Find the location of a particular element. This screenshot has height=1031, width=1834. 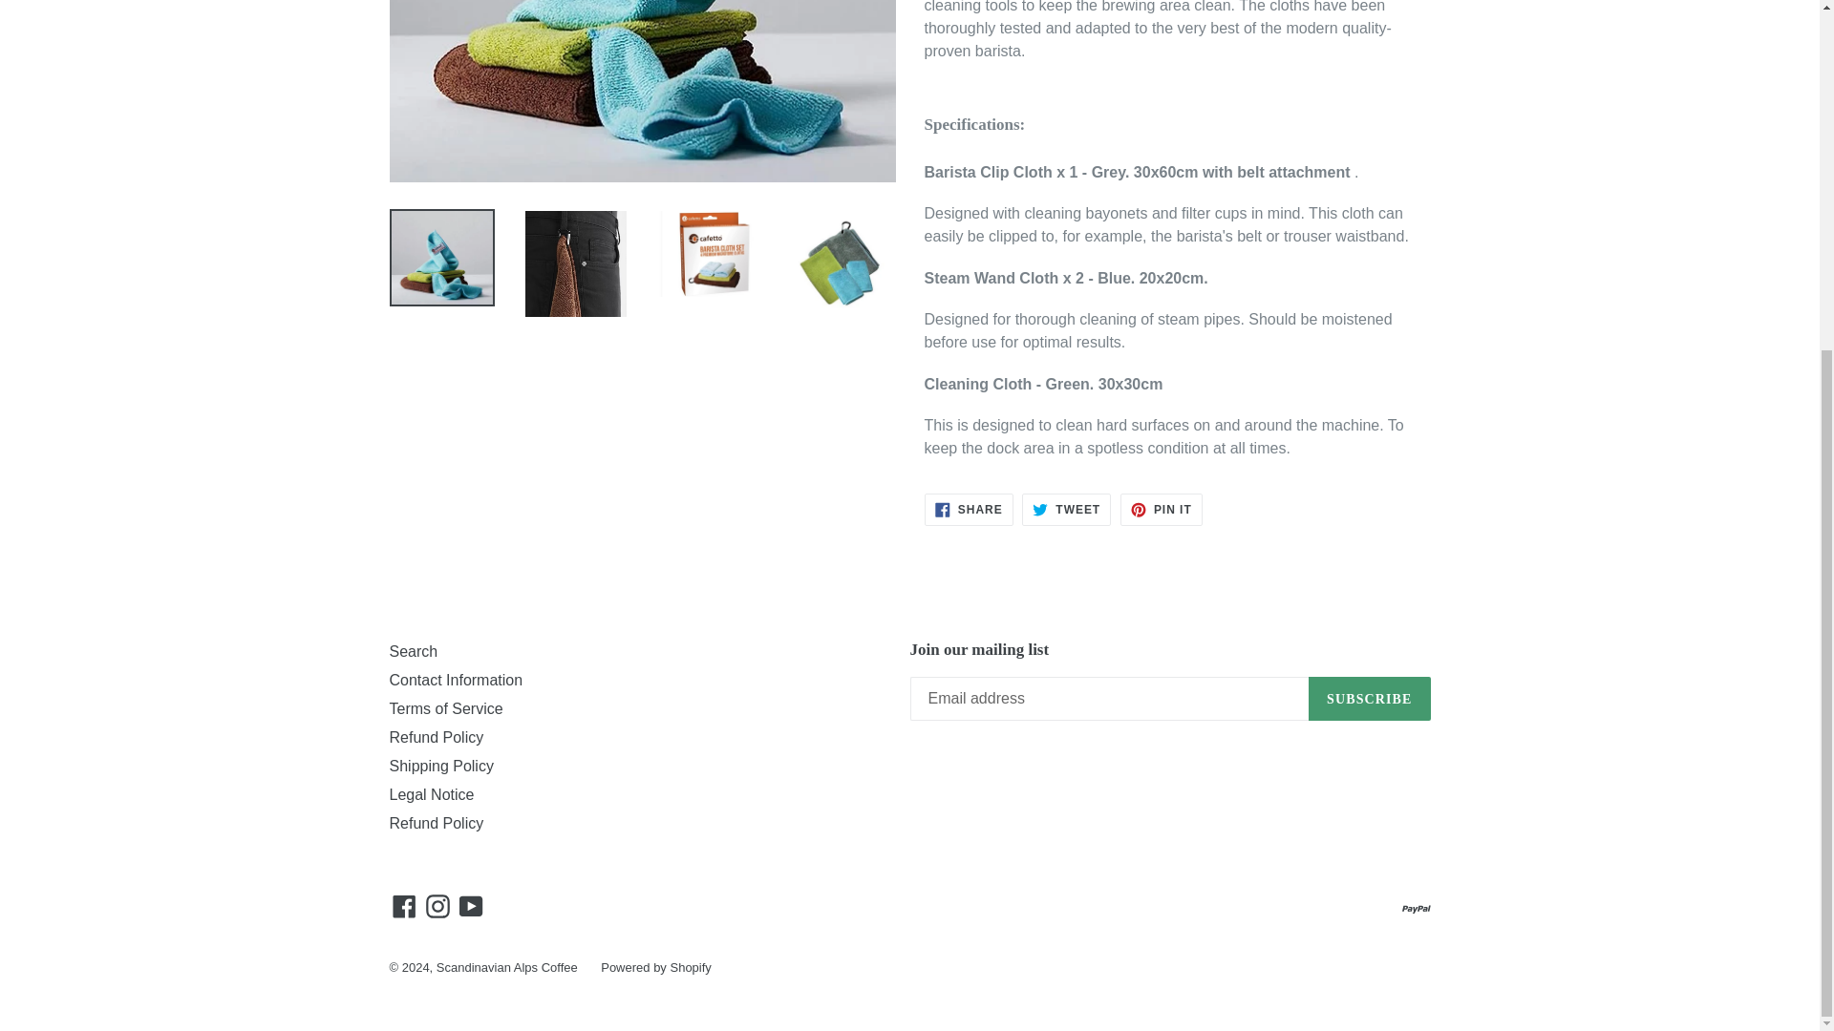

Scandinavian Alps Coffee on YouTube is located at coordinates (471, 905).